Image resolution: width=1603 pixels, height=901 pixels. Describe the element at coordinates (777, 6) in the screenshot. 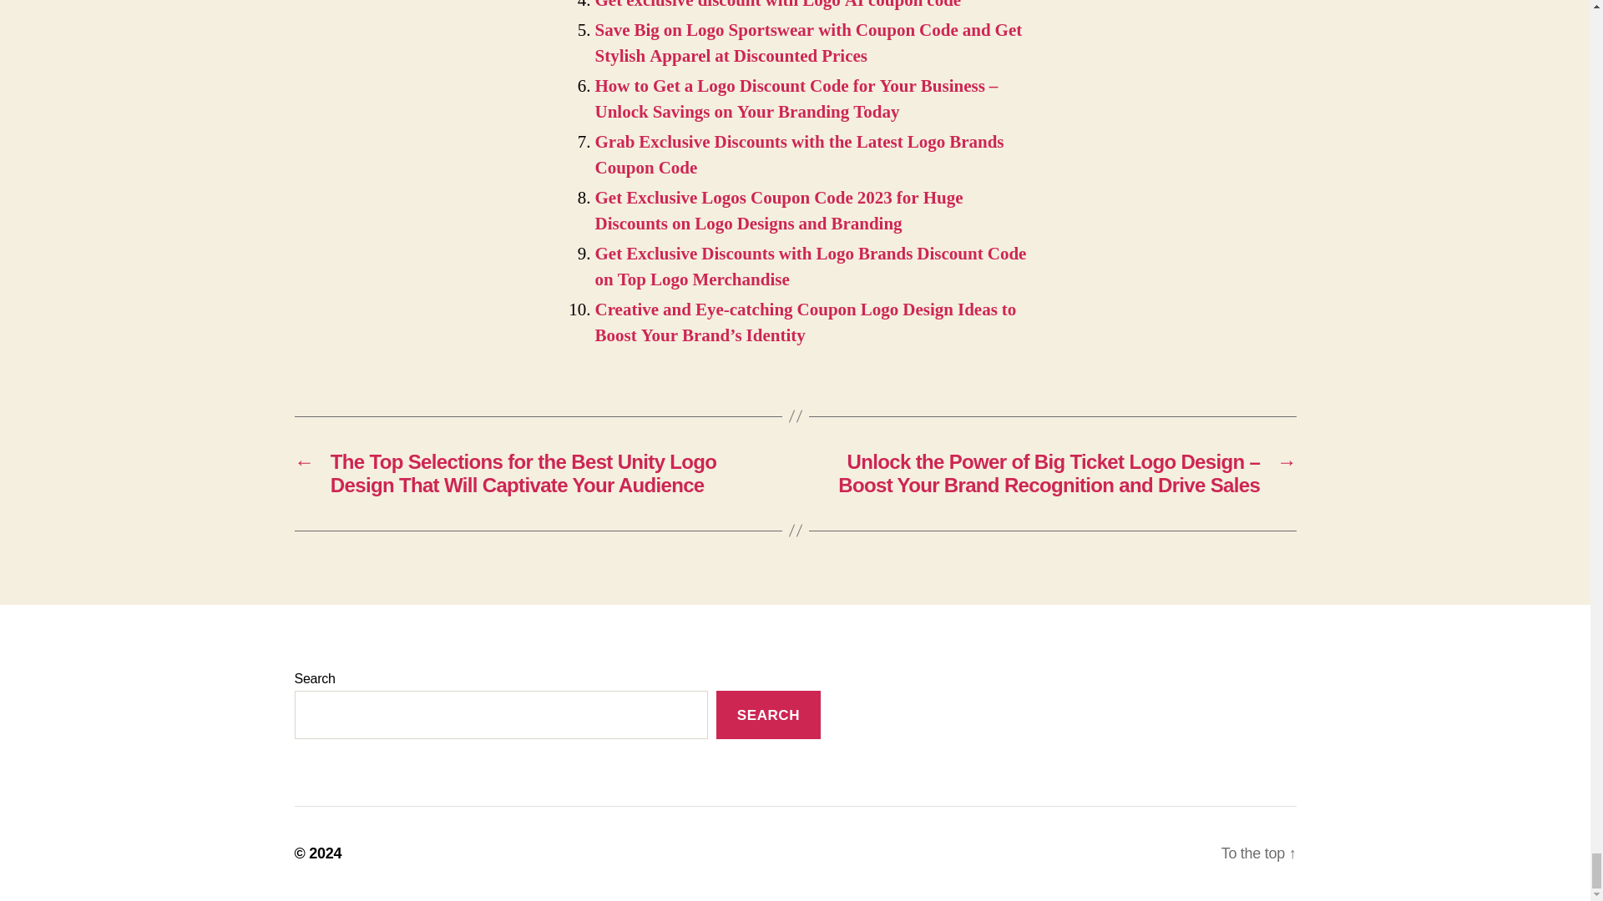

I see `Get exclusive discount with Logo AI coupon code` at that location.